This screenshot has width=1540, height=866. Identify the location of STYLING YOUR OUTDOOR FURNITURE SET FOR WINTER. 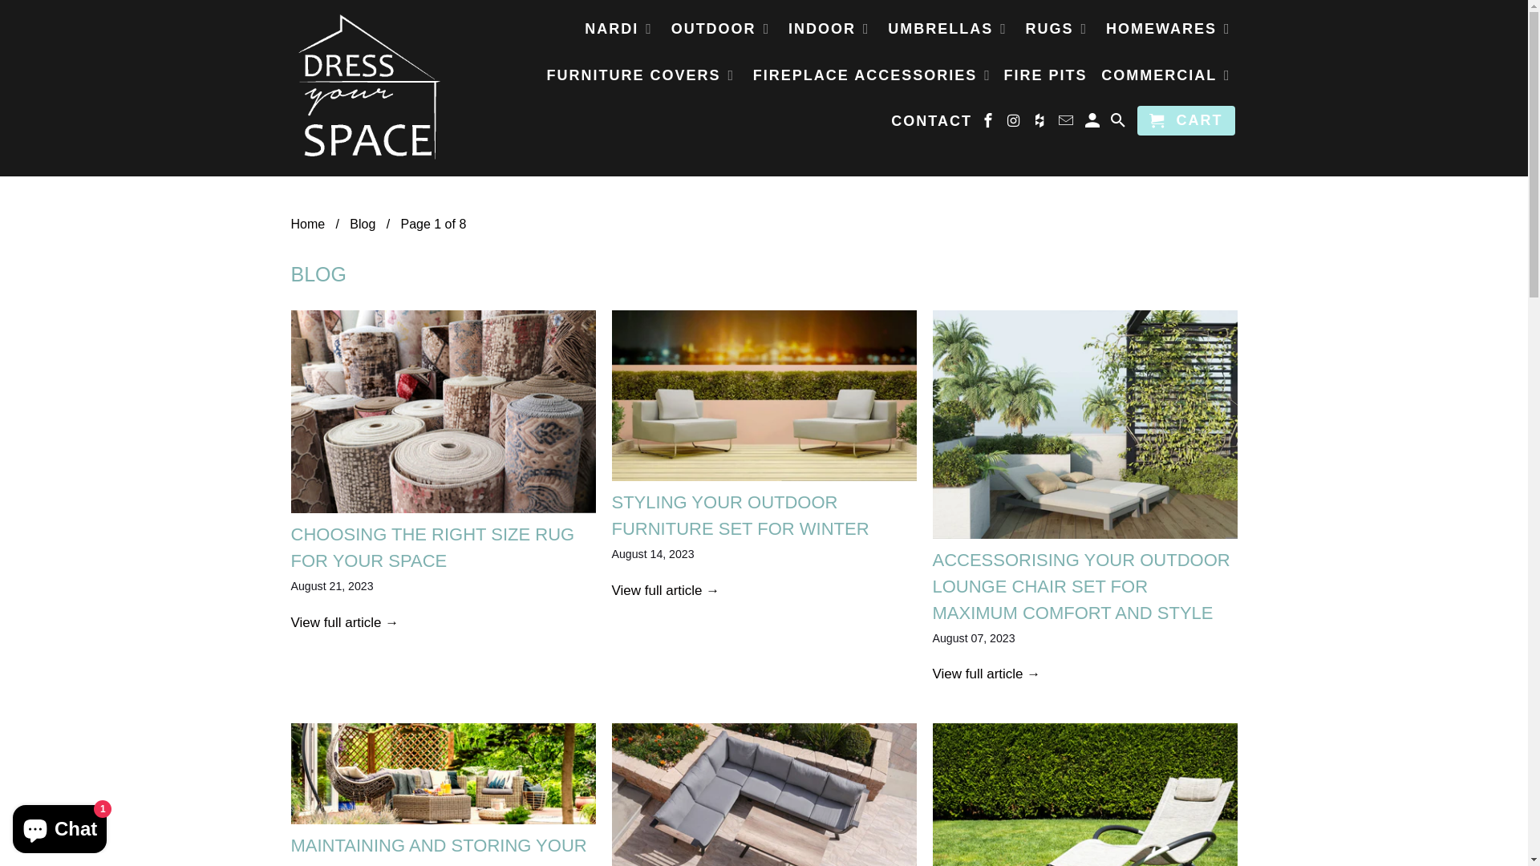
(740, 516).